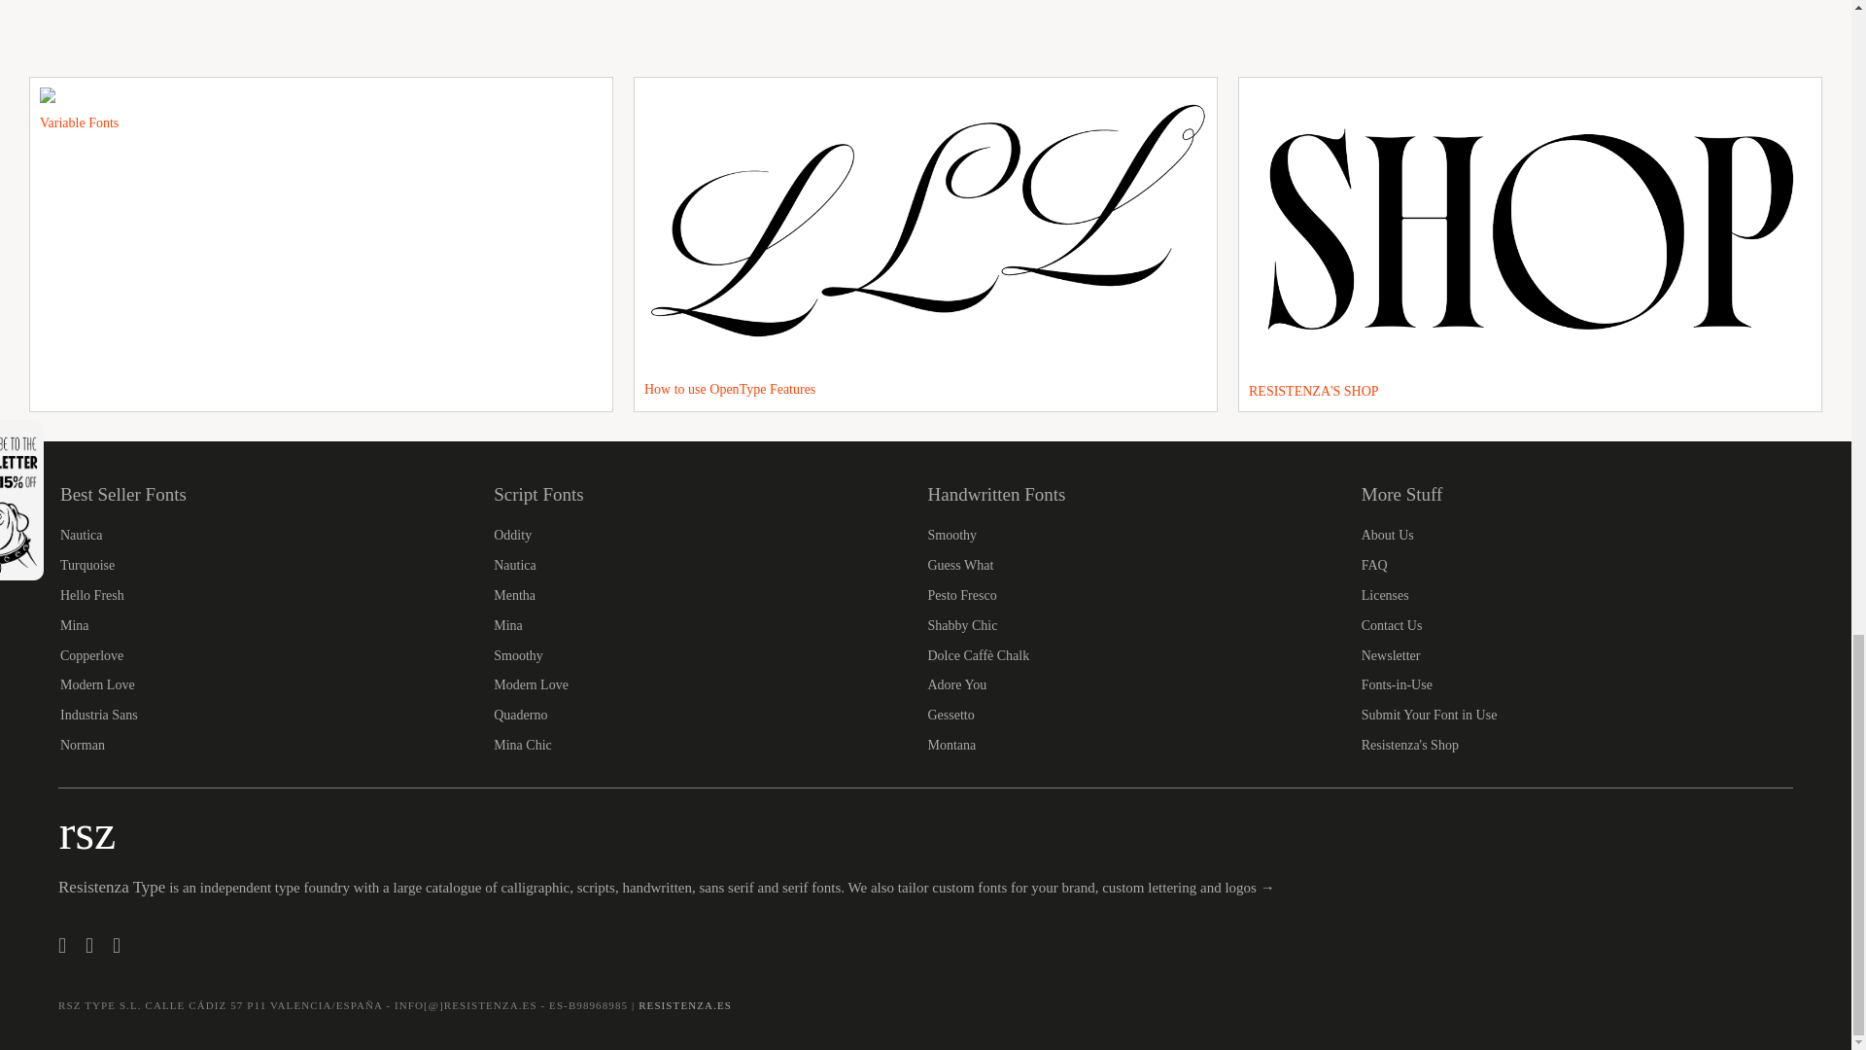 This screenshot has width=1866, height=1050. I want to click on Smoothy, so click(518, 655).